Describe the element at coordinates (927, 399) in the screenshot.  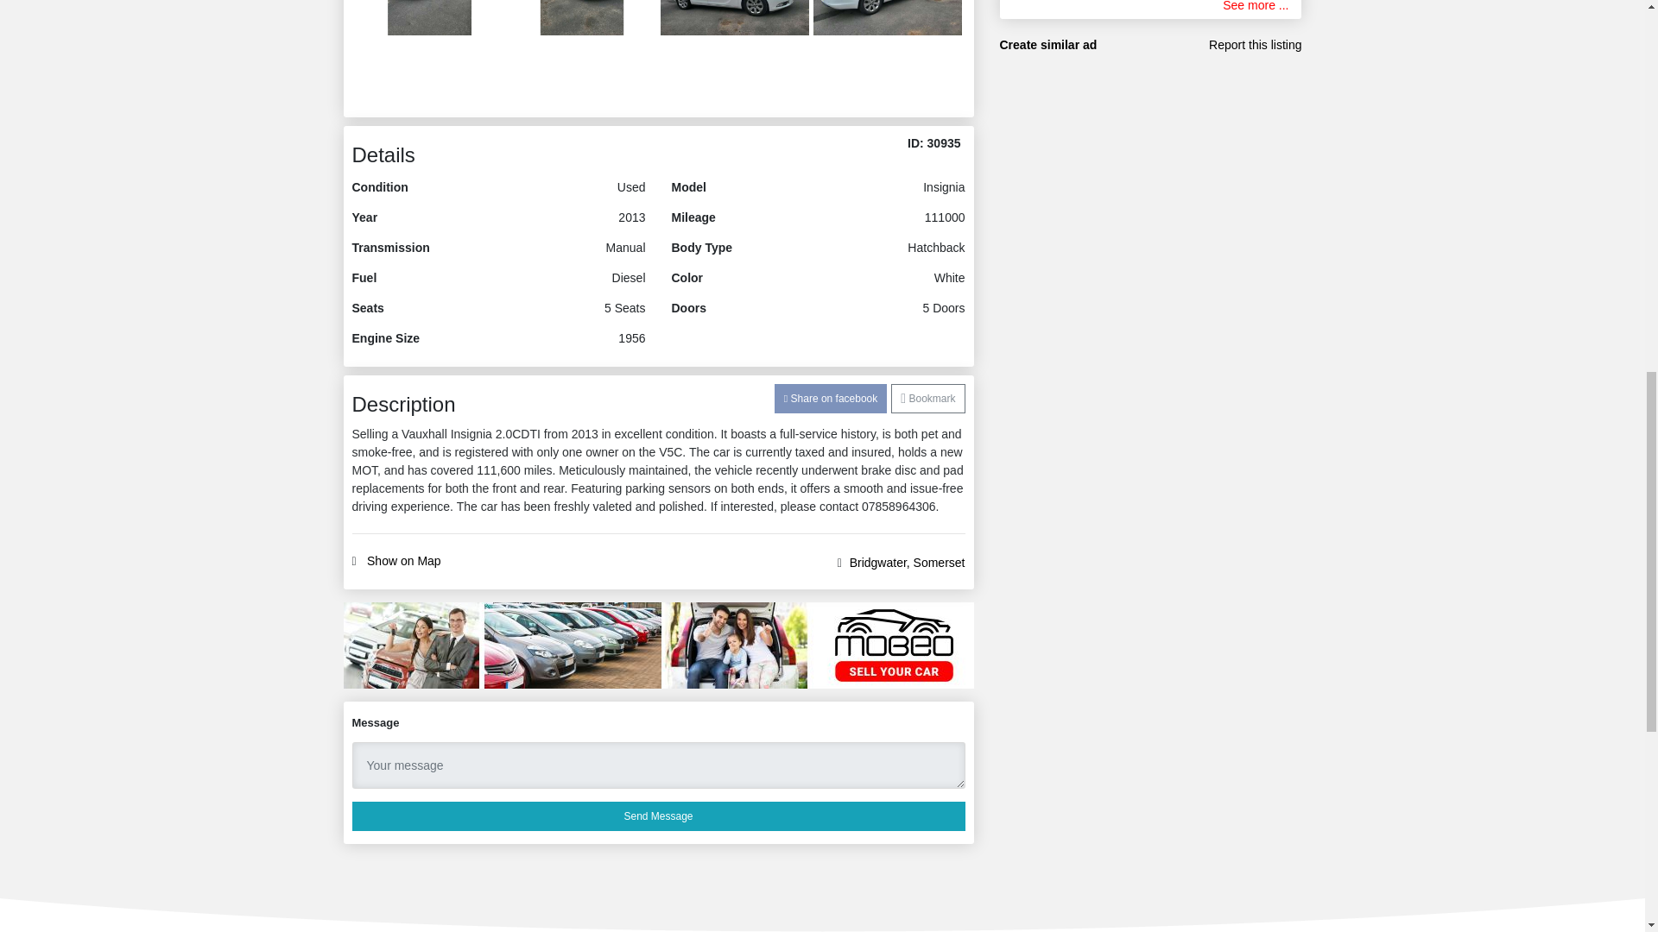
I see `Bookmark` at that location.